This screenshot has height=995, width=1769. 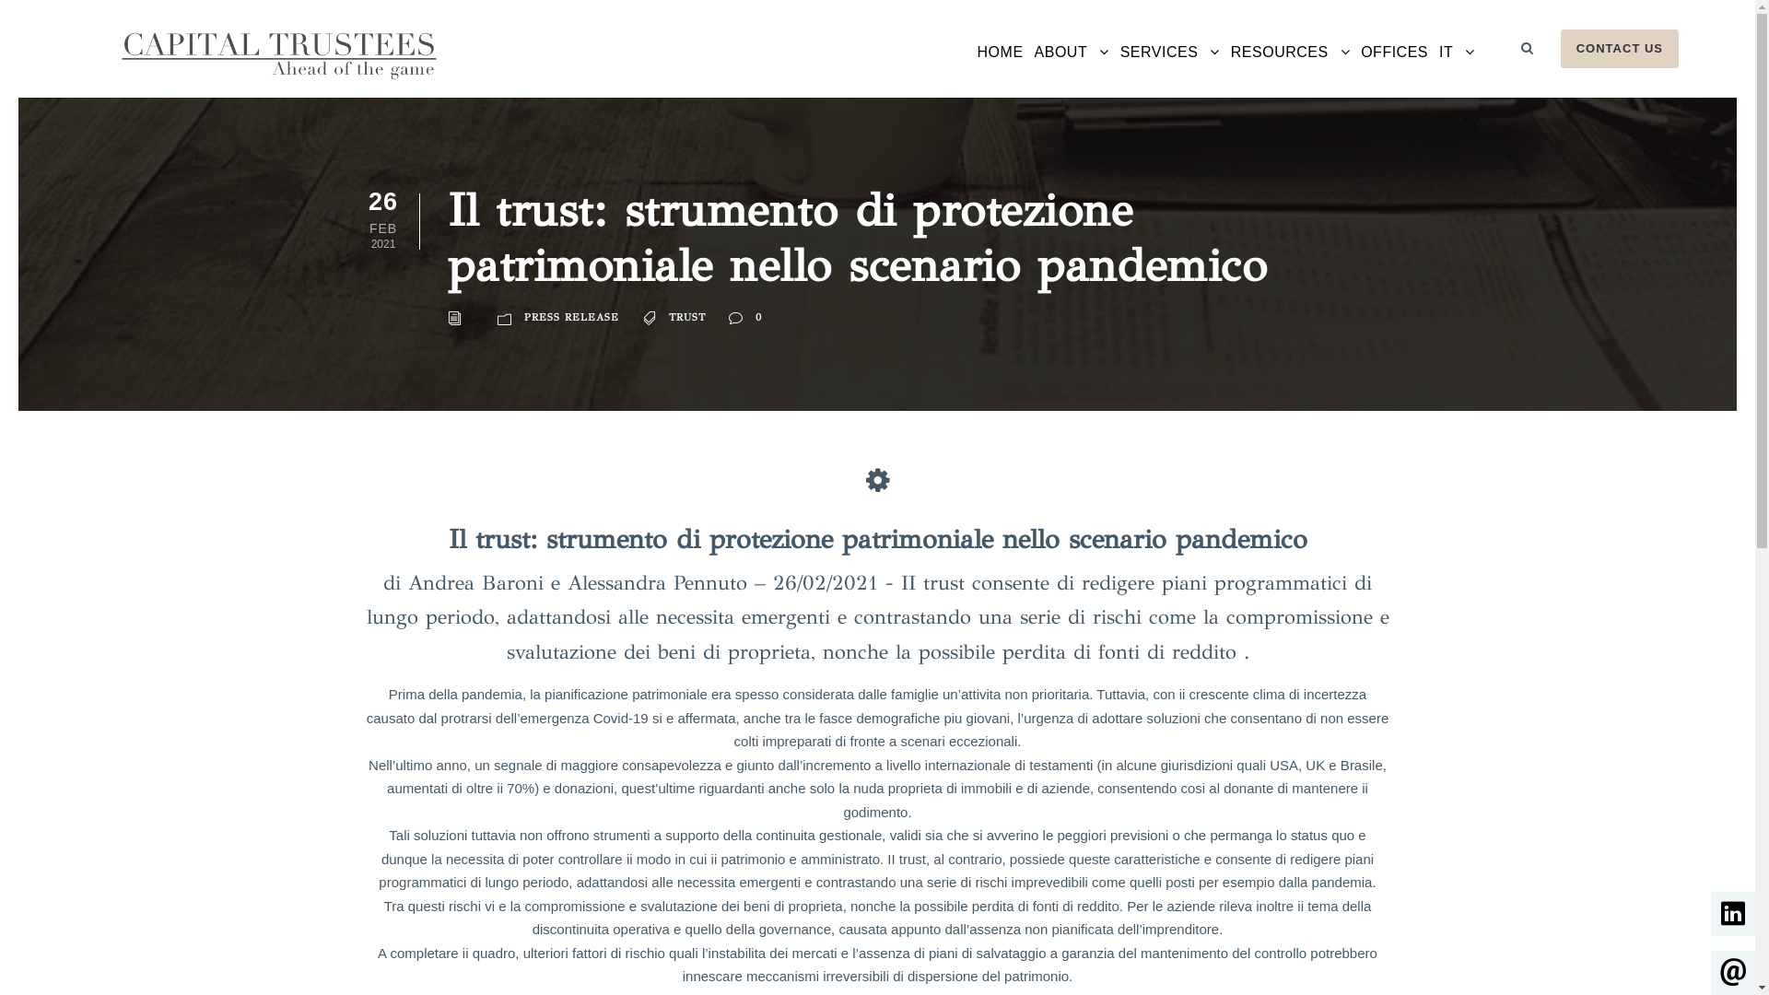 What do you see at coordinates (1072, 68) in the screenshot?
I see `ABOUT` at bounding box center [1072, 68].